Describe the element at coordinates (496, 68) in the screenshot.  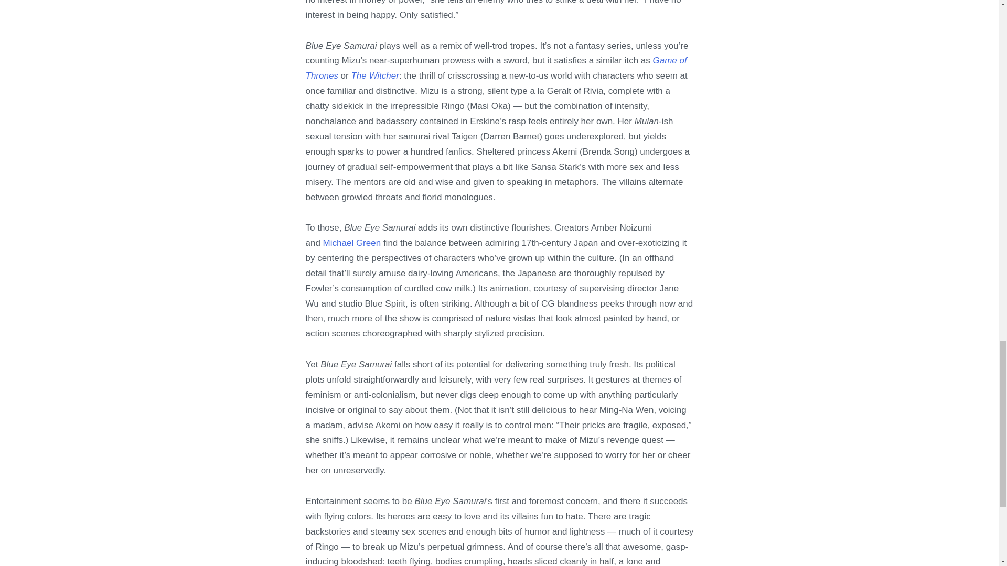
I see `Game of Thrones` at that location.